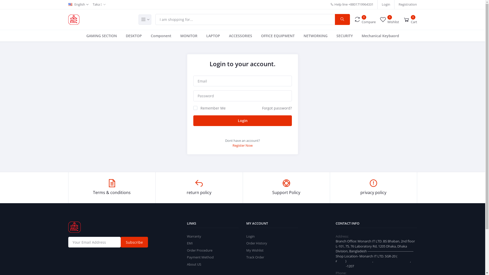  What do you see at coordinates (200, 257) in the screenshot?
I see `Payment Method` at bounding box center [200, 257].